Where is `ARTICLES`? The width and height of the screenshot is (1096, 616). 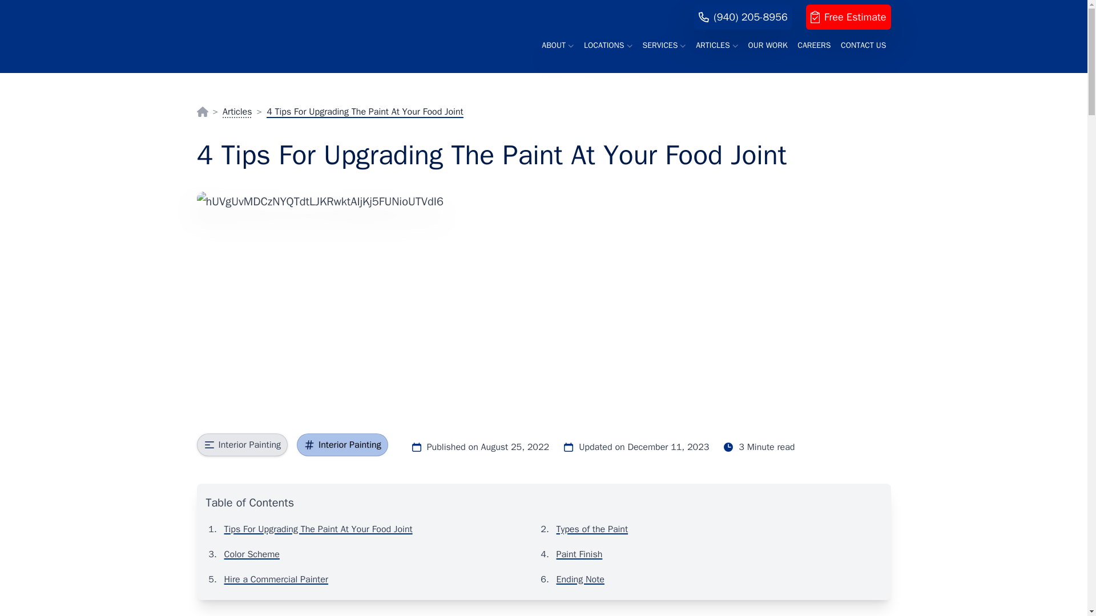 ARTICLES is located at coordinates (717, 46).